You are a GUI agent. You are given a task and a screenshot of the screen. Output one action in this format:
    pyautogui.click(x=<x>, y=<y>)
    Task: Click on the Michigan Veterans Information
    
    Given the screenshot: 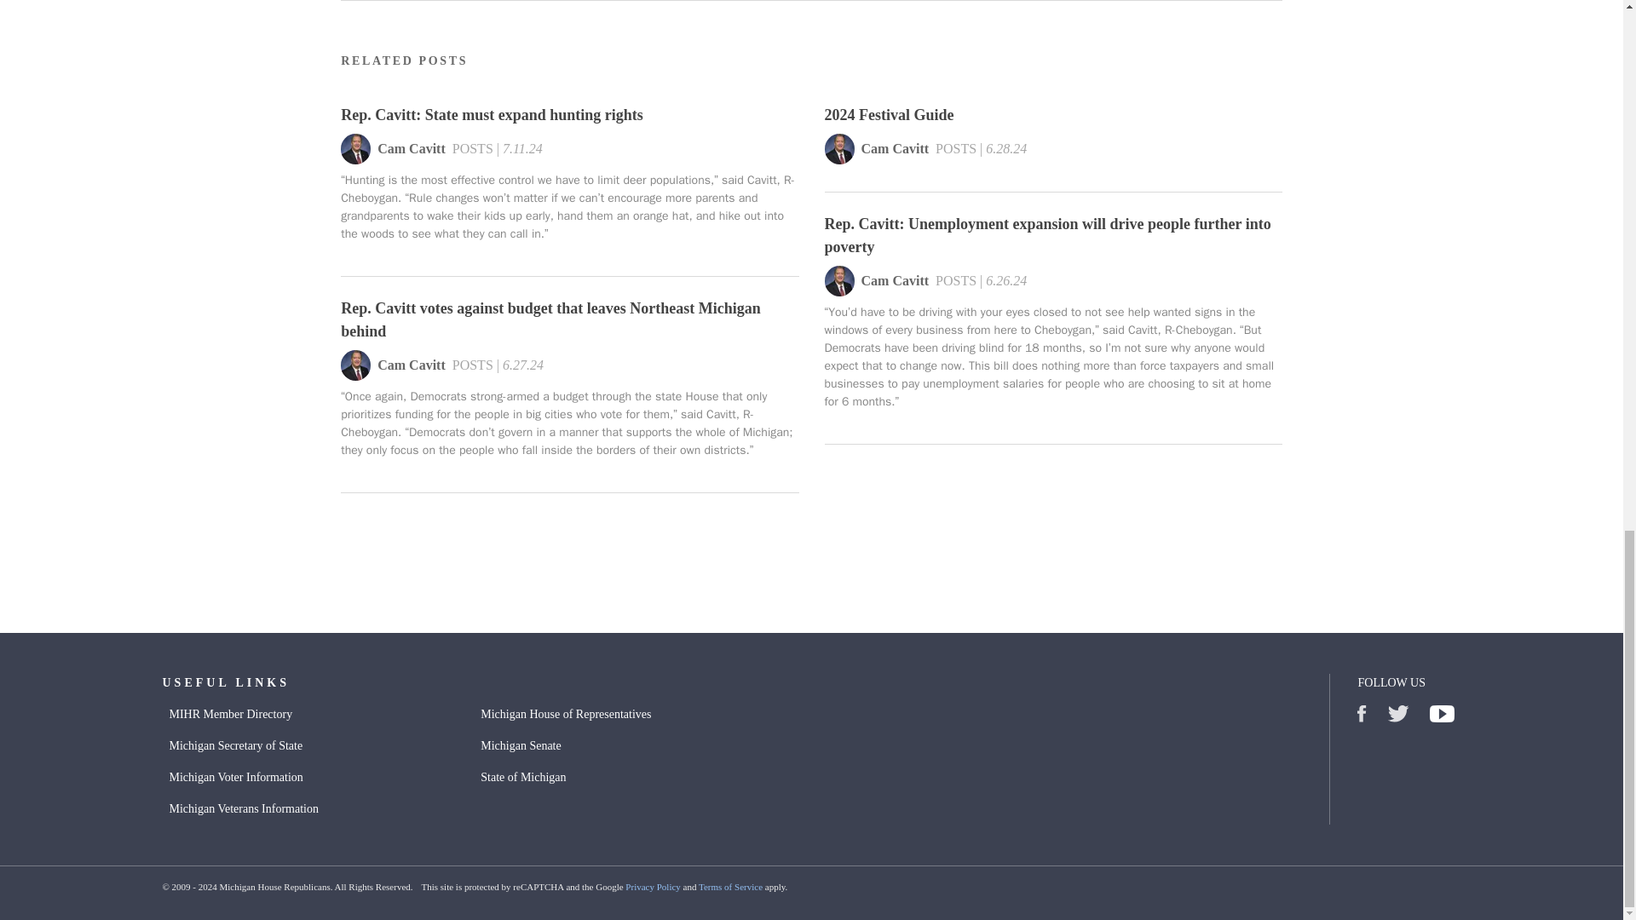 What is the action you would take?
    pyautogui.click(x=242, y=808)
    